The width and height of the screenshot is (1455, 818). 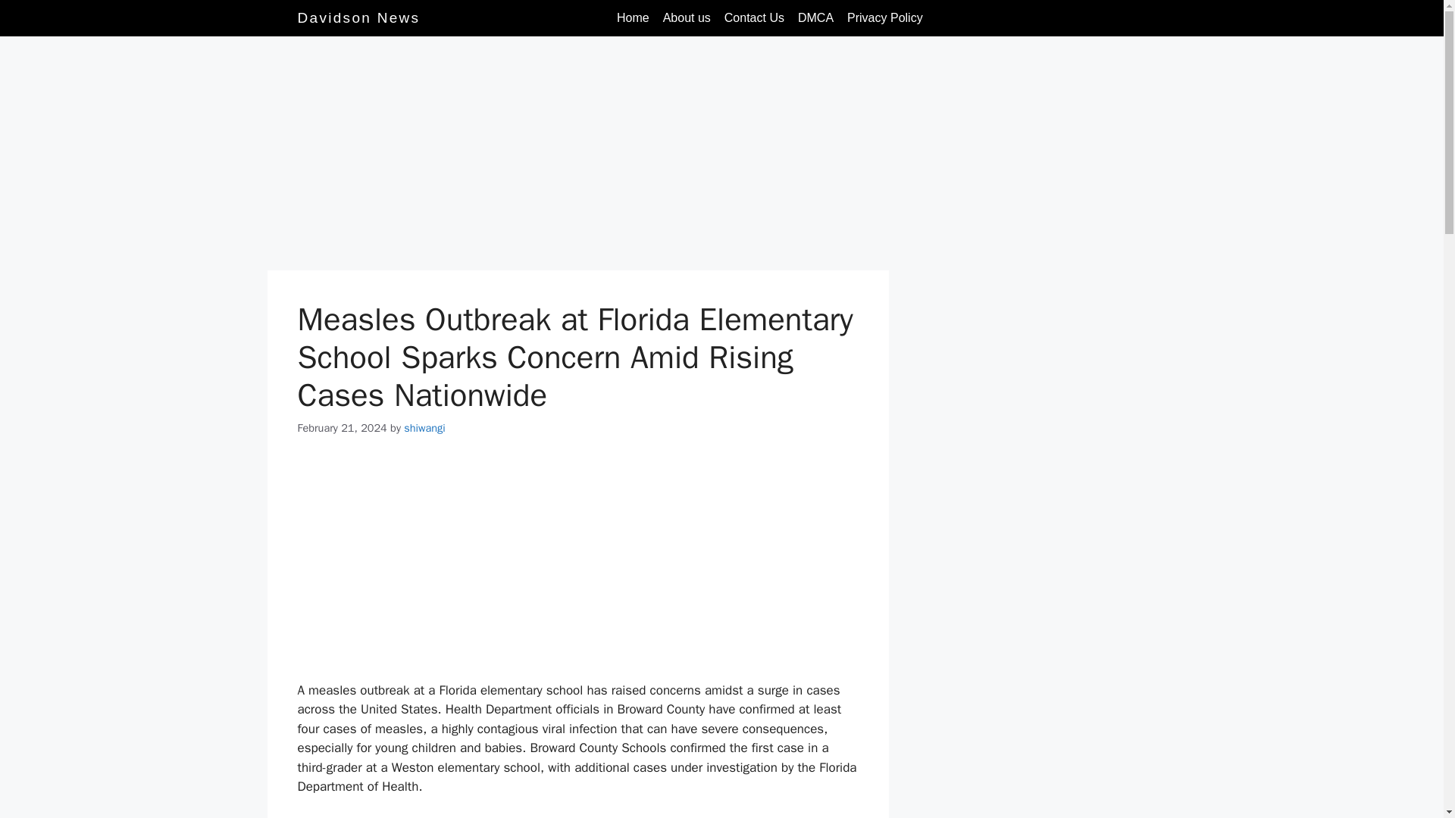 I want to click on Davidson News, so click(x=358, y=17).